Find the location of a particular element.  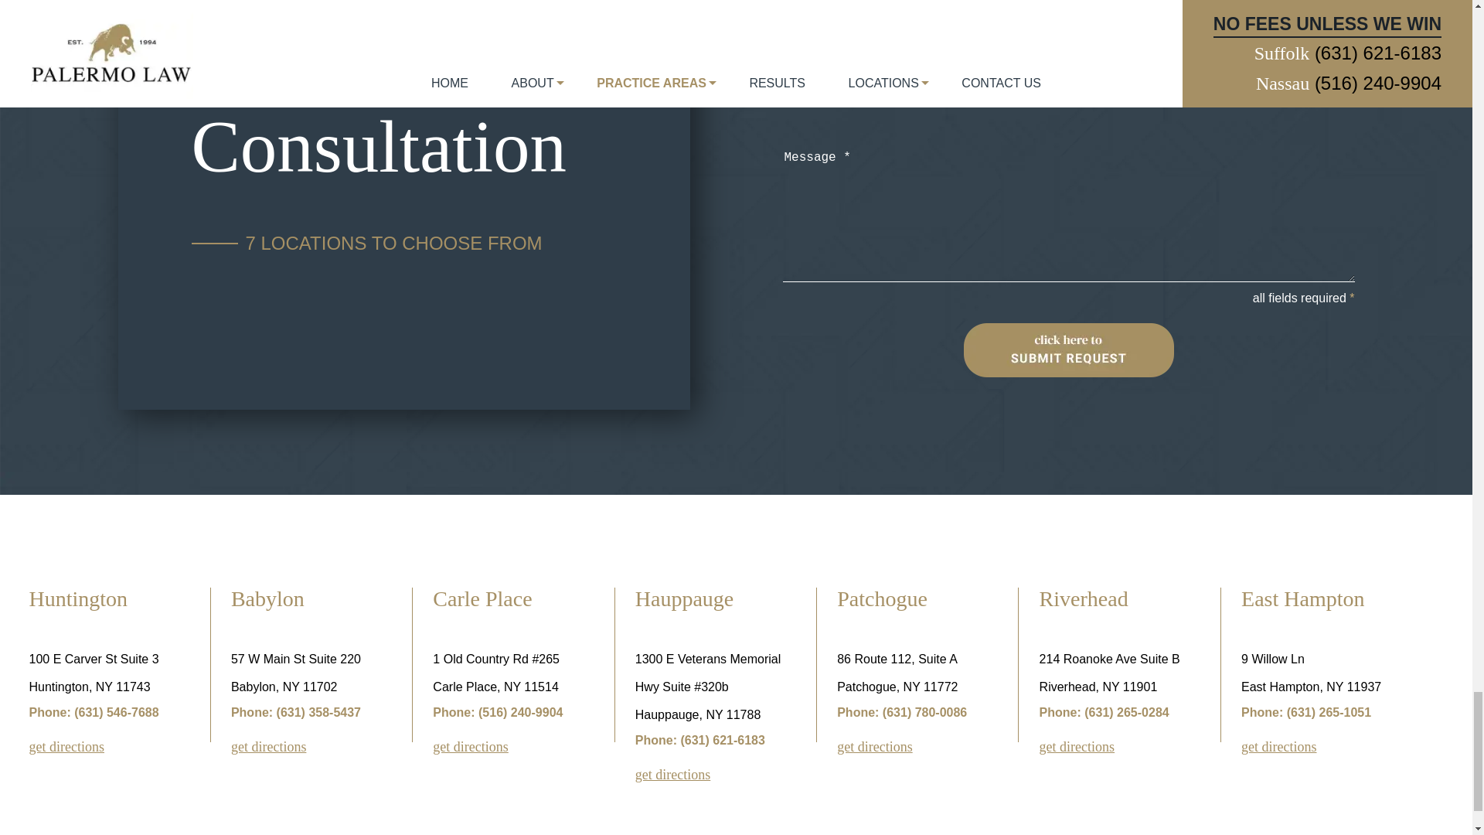

click here to submit request is located at coordinates (1068, 349).